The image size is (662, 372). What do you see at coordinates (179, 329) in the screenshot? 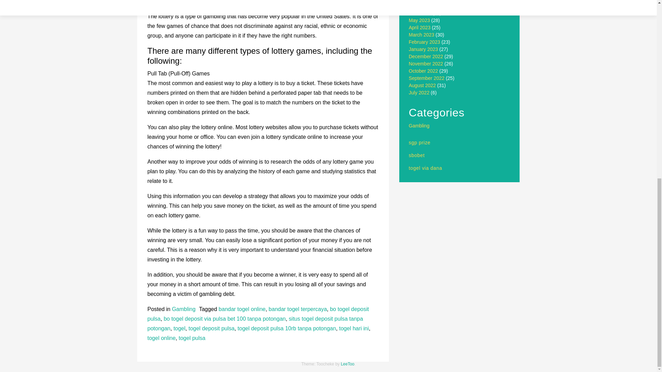
I see `togel` at bounding box center [179, 329].